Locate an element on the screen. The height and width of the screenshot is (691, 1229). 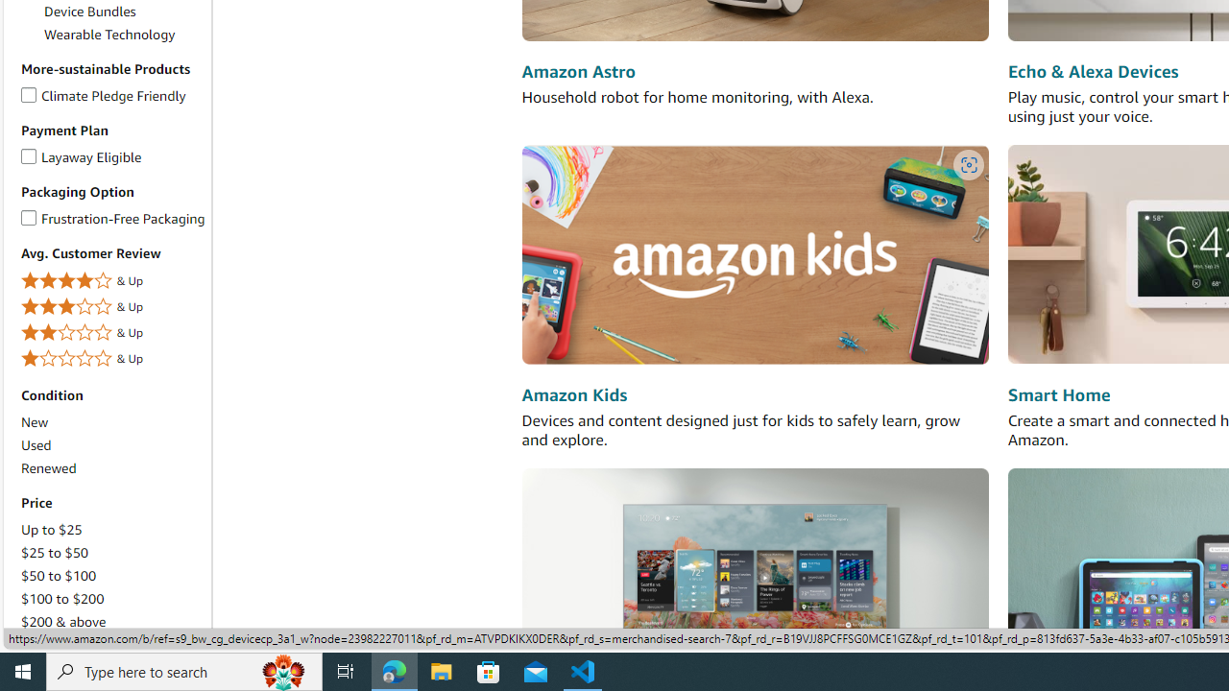
$100 to $200 is located at coordinates (112, 599).